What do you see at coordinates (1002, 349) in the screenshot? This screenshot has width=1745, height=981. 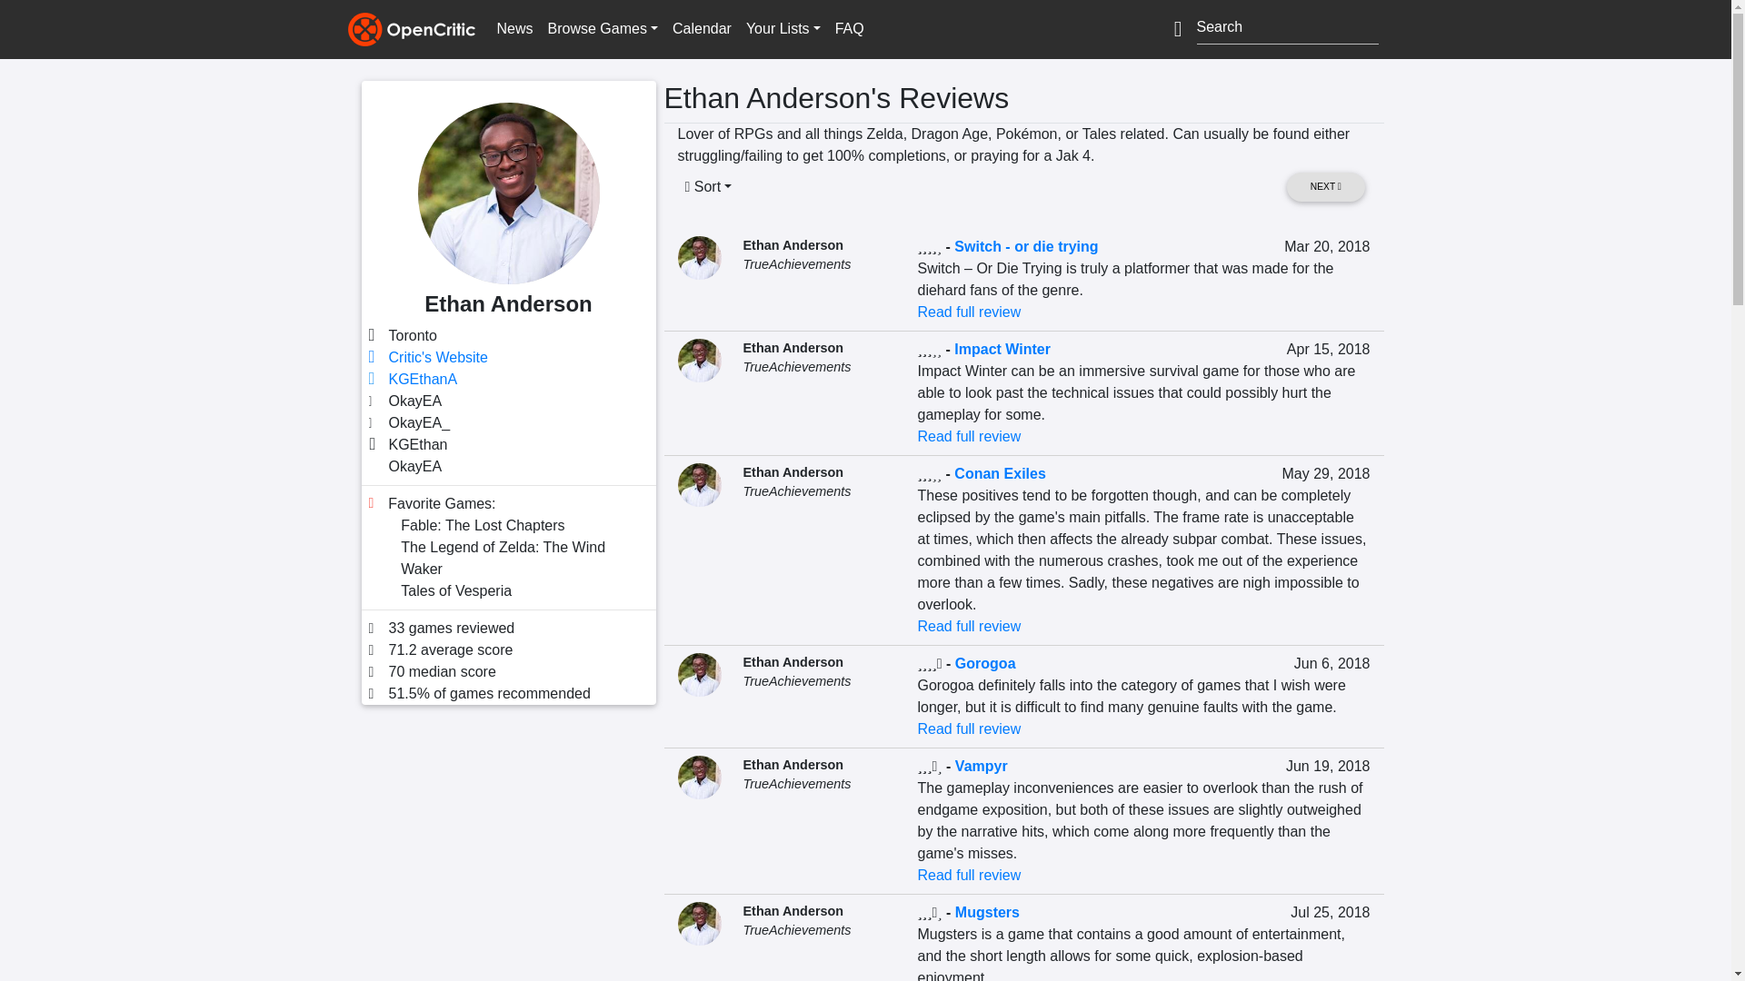 I see `Impact Winter` at bounding box center [1002, 349].